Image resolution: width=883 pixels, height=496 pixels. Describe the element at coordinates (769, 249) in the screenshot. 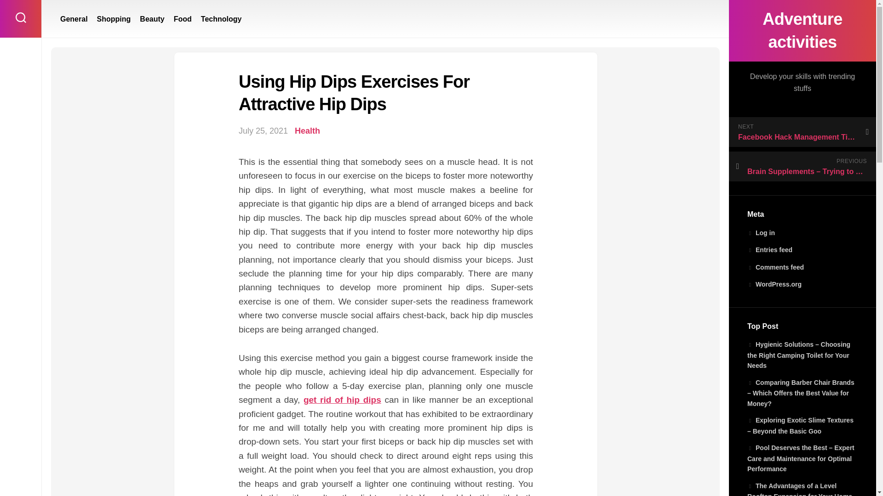

I see `Entries feed` at that location.